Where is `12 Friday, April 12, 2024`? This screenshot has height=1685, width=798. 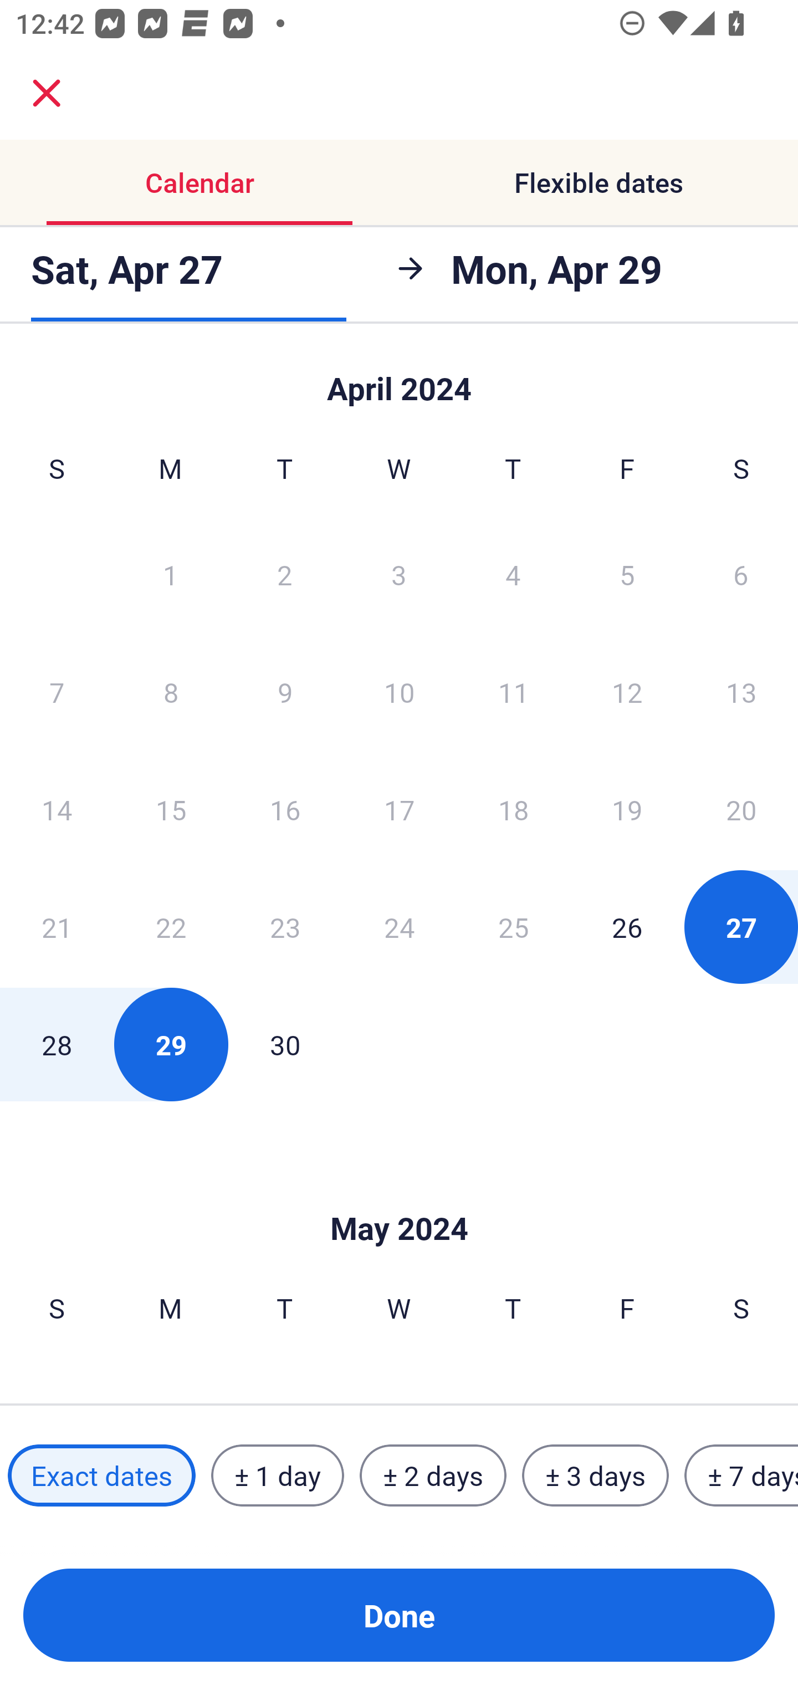 12 Friday, April 12, 2024 is located at coordinates (627, 692).